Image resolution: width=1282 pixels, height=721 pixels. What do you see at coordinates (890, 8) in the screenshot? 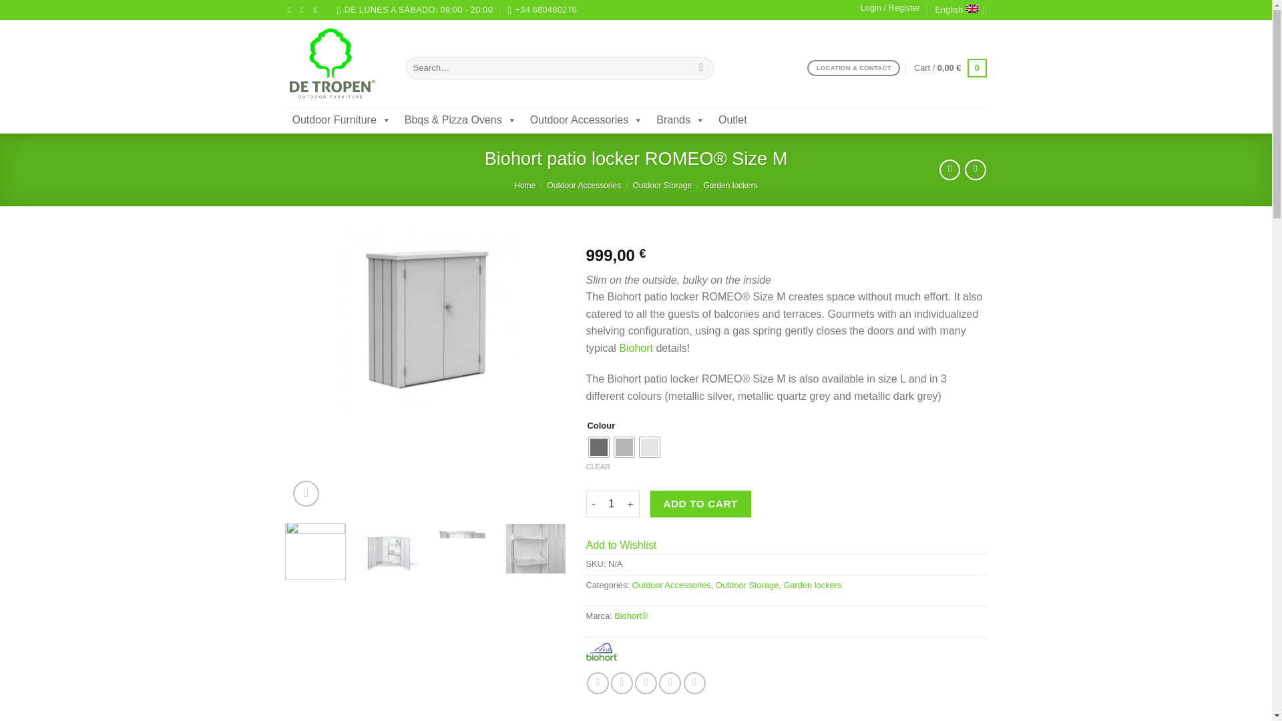
I see `Login` at bounding box center [890, 8].